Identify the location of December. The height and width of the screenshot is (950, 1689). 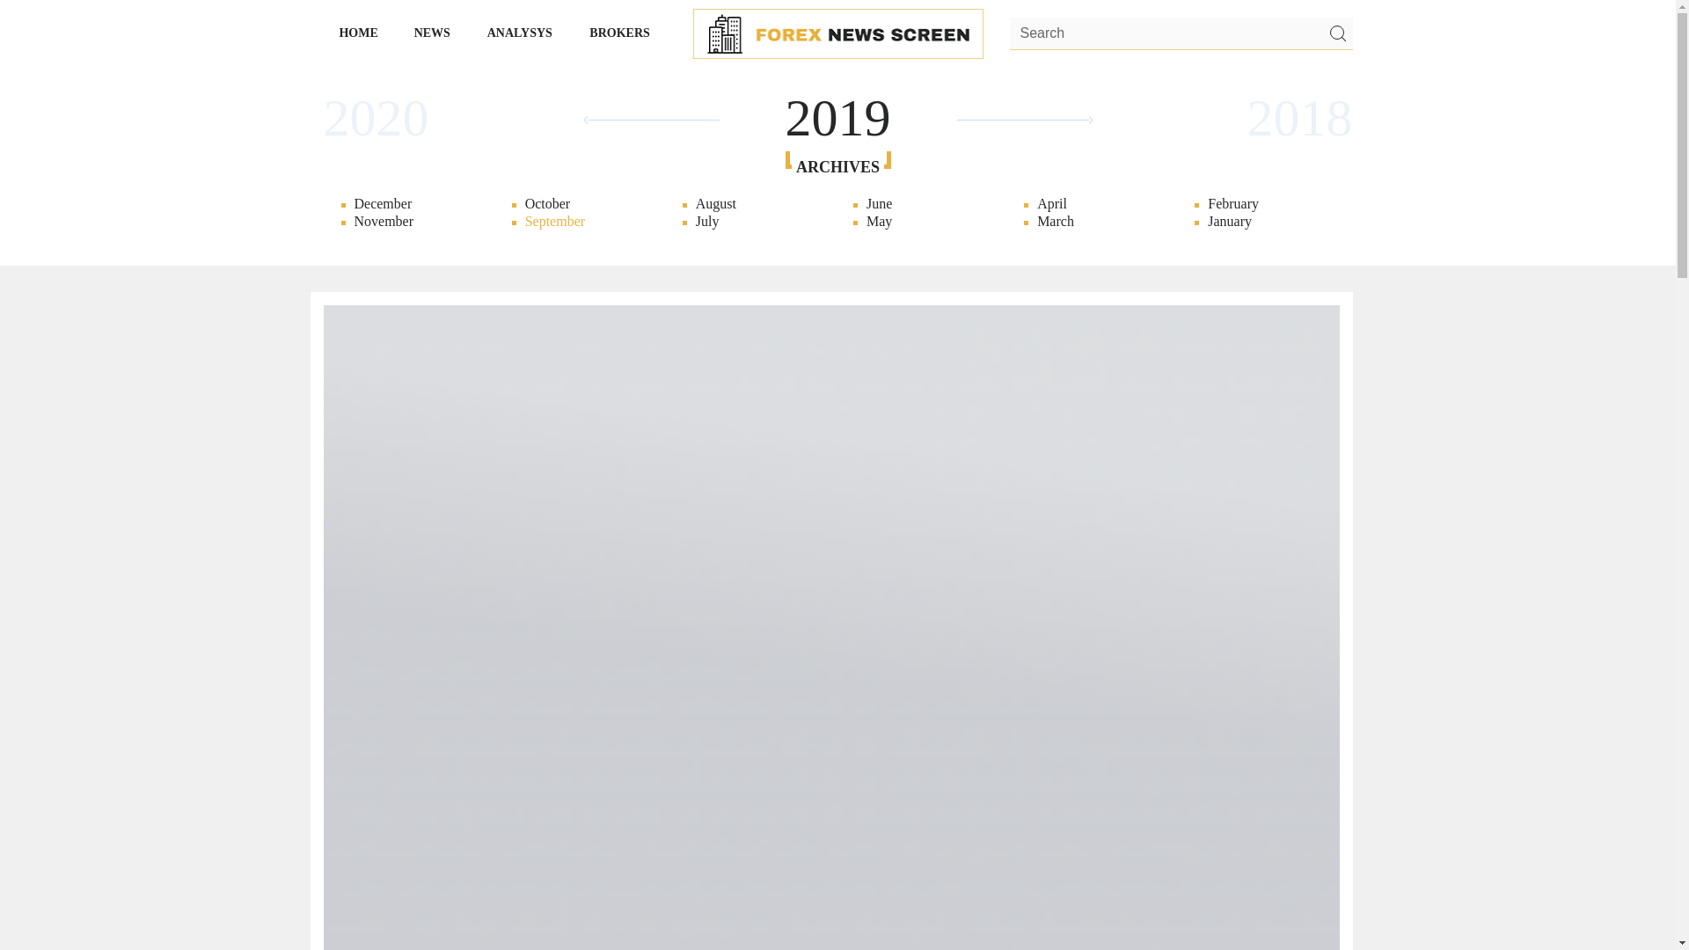
(1439, 204).